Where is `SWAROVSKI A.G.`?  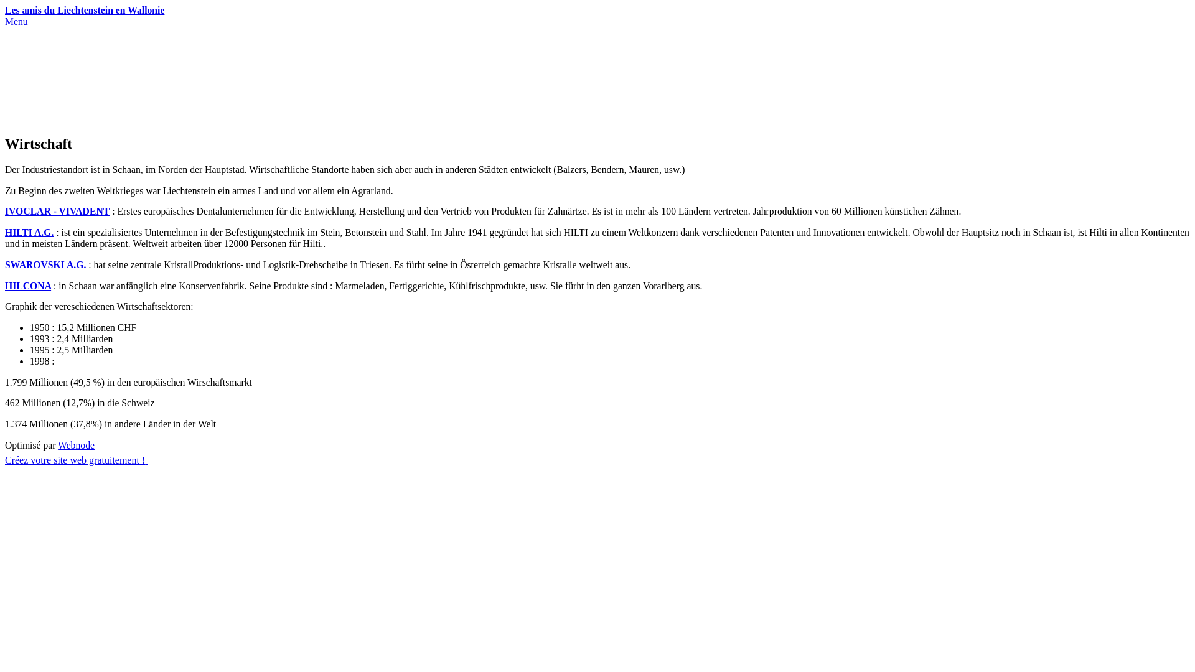 SWAROVSKI A.G. is located at coordinates (47, 265).